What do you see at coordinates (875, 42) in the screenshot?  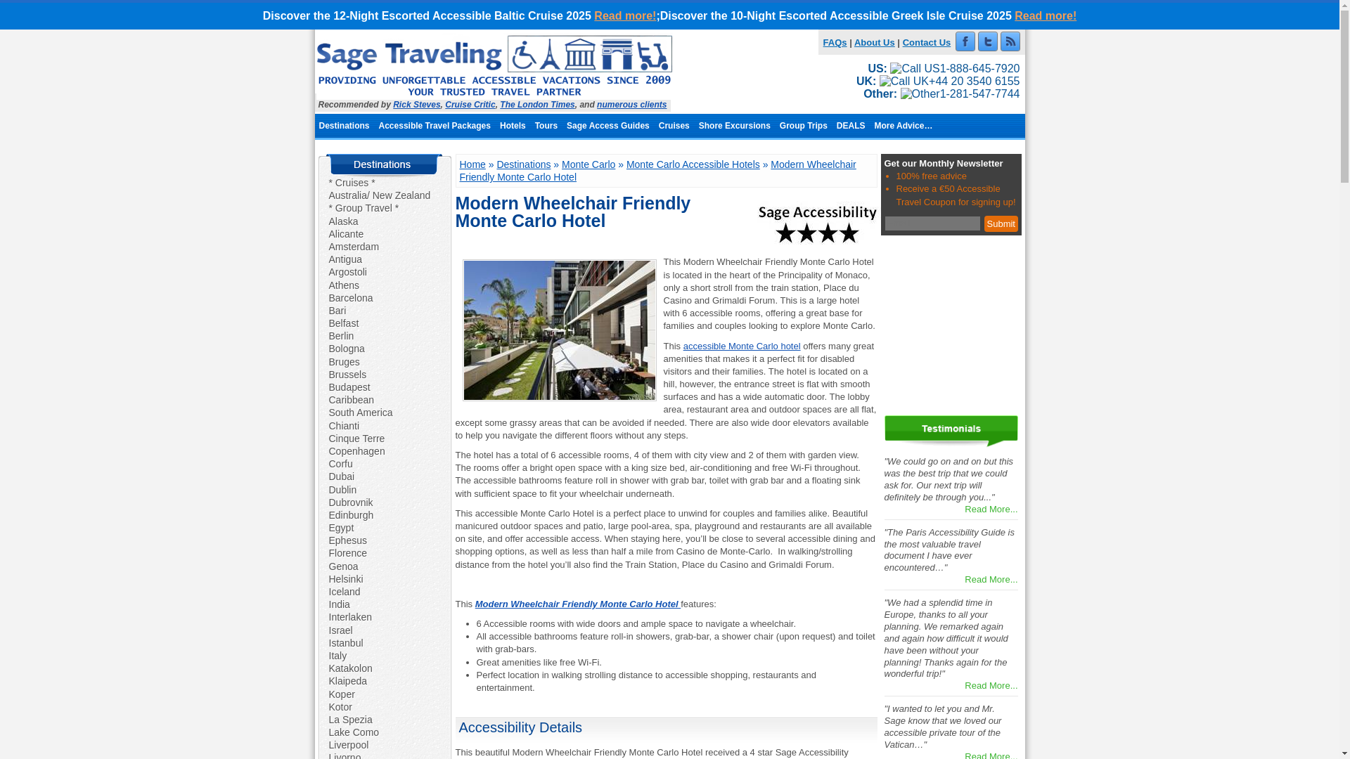 I see `About Us` at bounding box center [875, 42].